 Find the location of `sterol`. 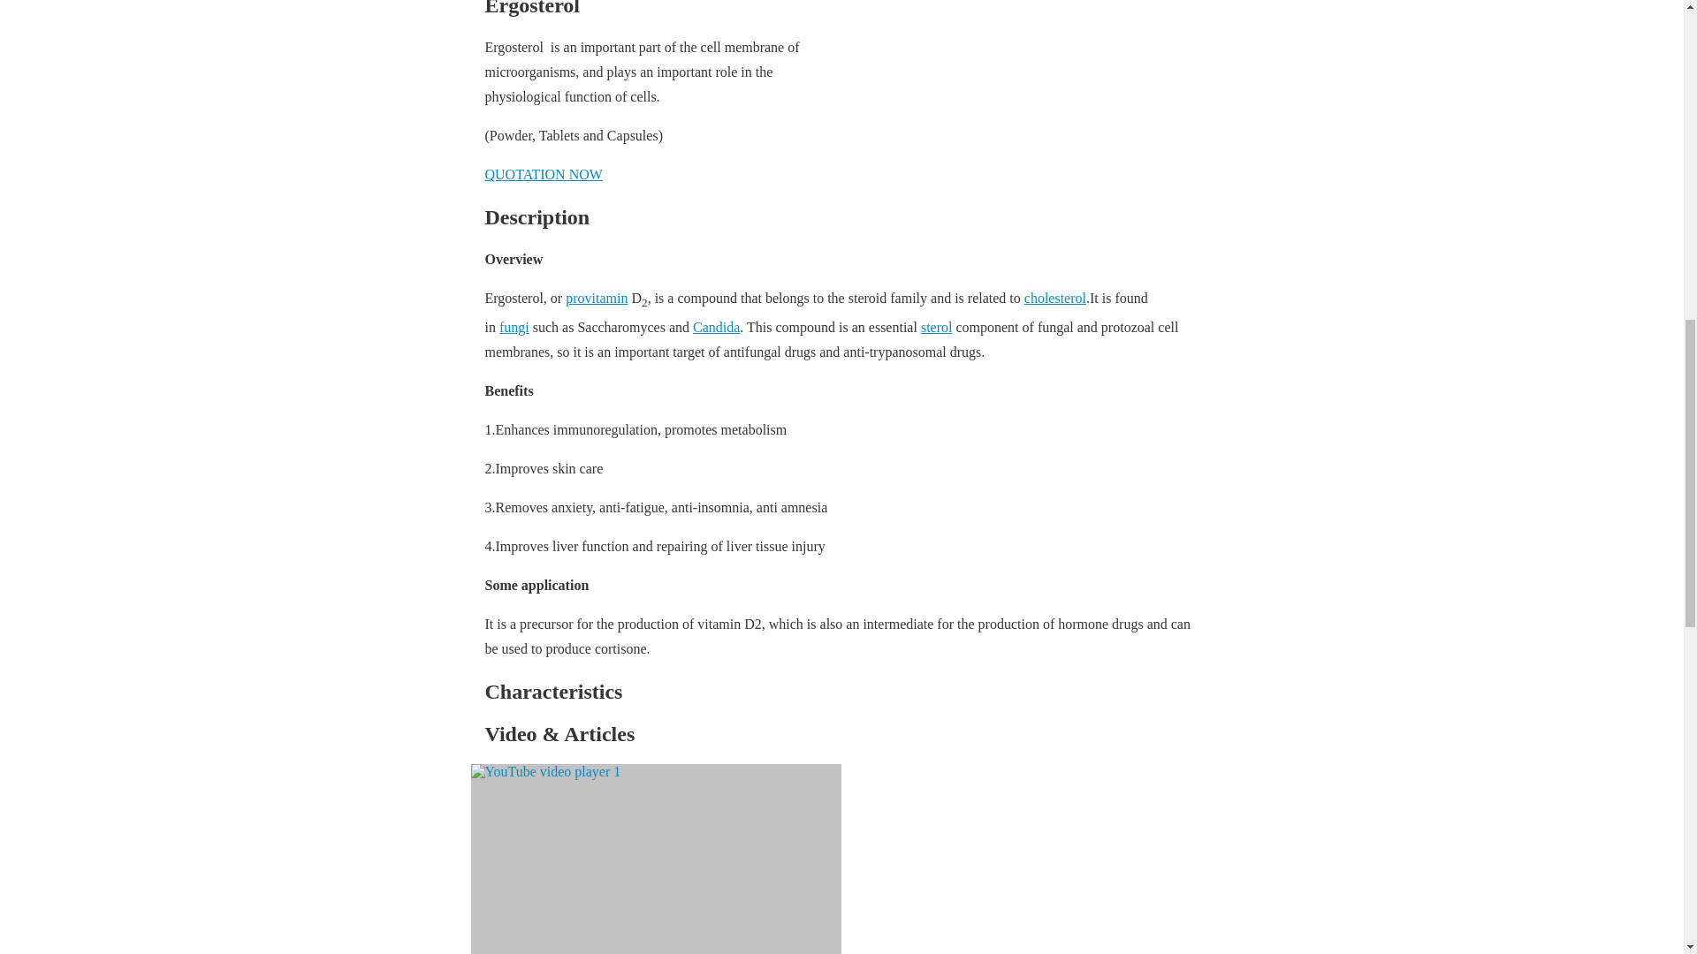

sterol is located at coordinates (937, 327).